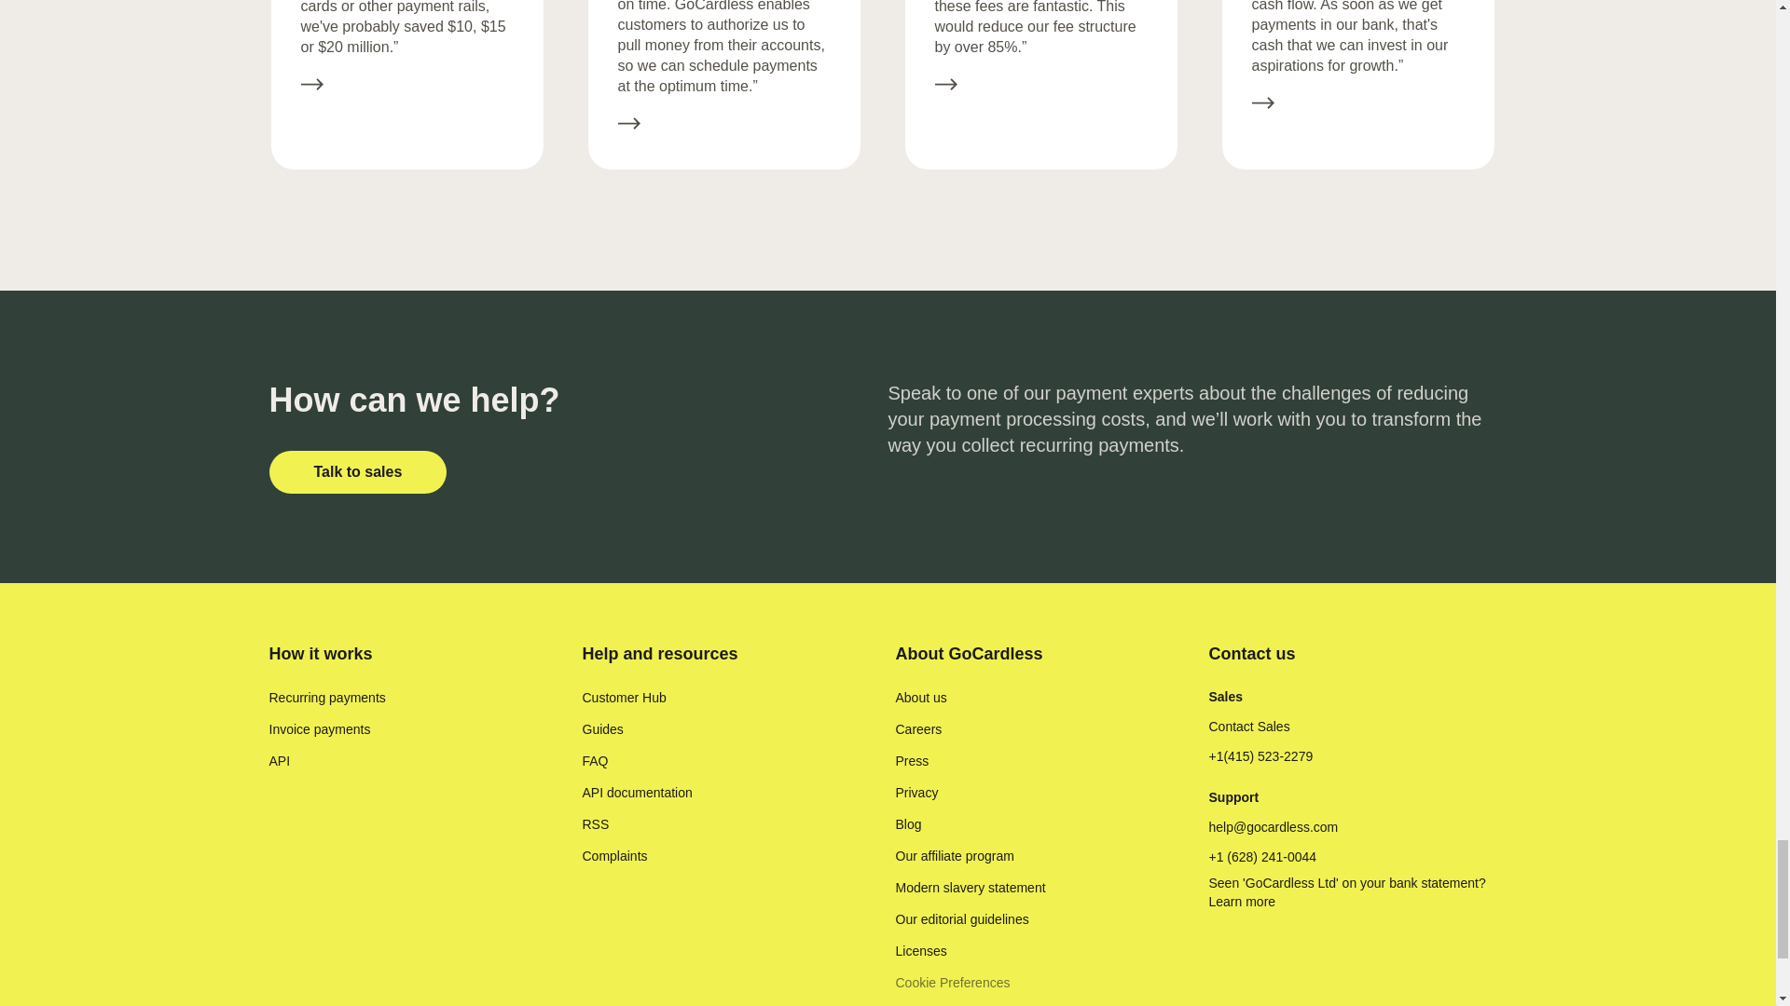  I want to click on Blog, so click(908, 823).